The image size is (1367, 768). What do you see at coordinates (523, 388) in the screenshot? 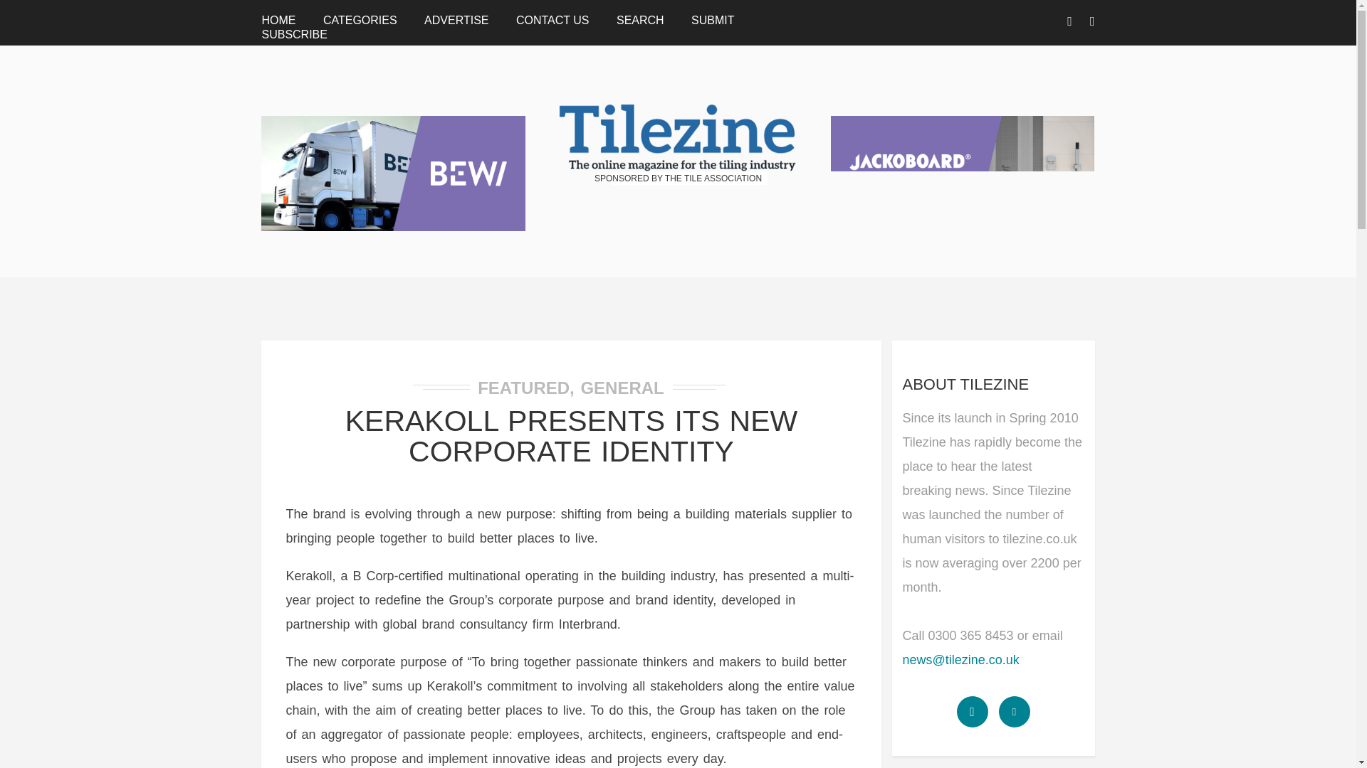
I see `FEATURED` at bounding box center [523, 388].